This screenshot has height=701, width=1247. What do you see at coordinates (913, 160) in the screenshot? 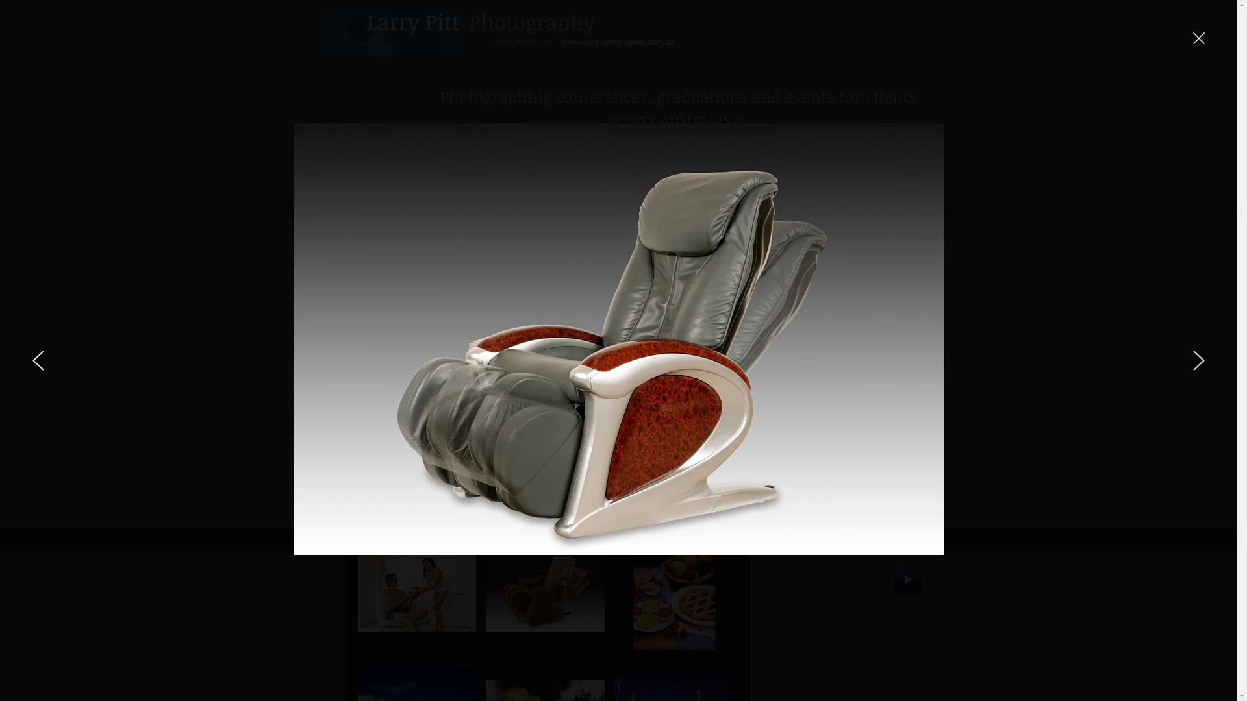
I see `Blog` at bounding box center [913, 160].